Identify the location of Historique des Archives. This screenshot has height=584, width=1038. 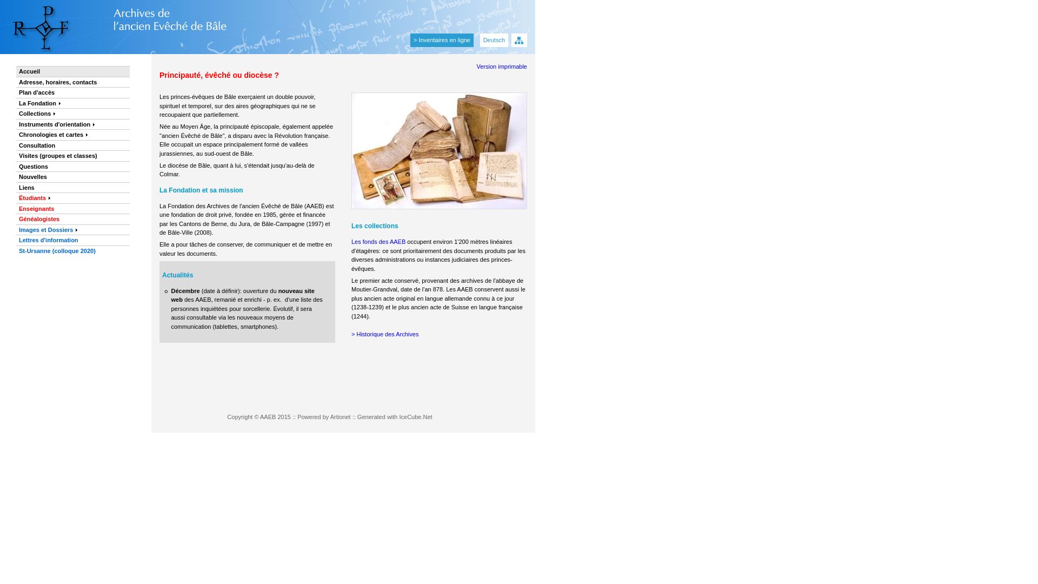
(387, 334).